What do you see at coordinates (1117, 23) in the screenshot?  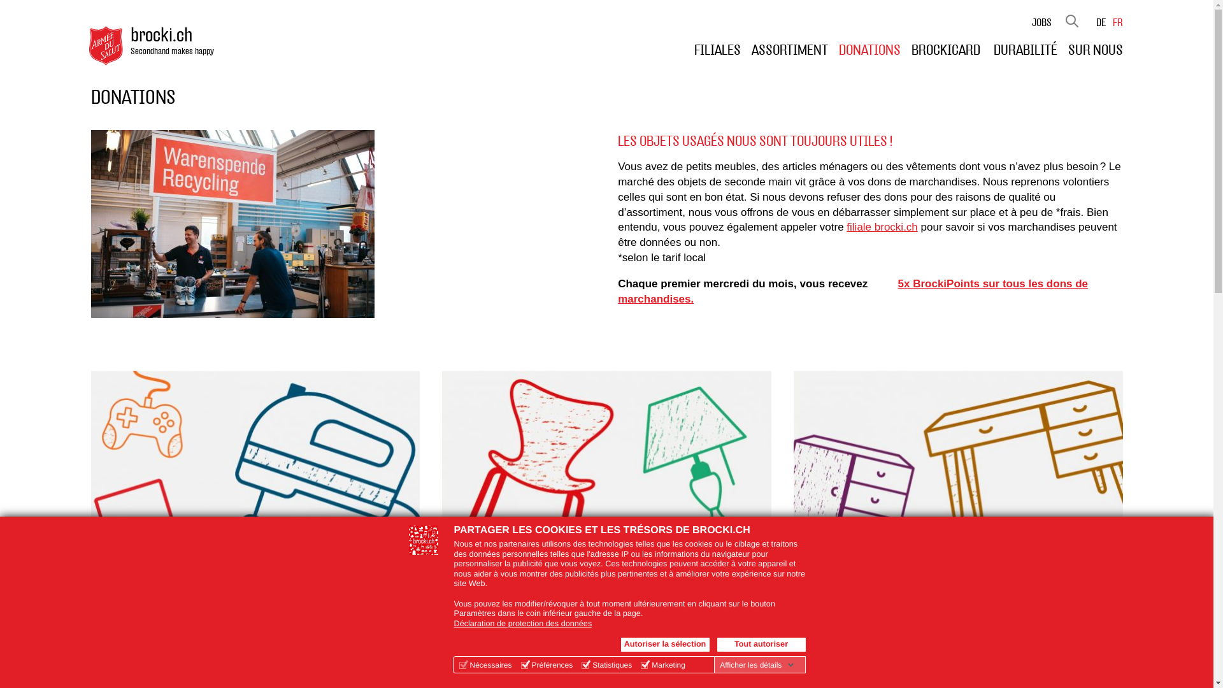 I see `FR` at bounding box center [1117, 23].